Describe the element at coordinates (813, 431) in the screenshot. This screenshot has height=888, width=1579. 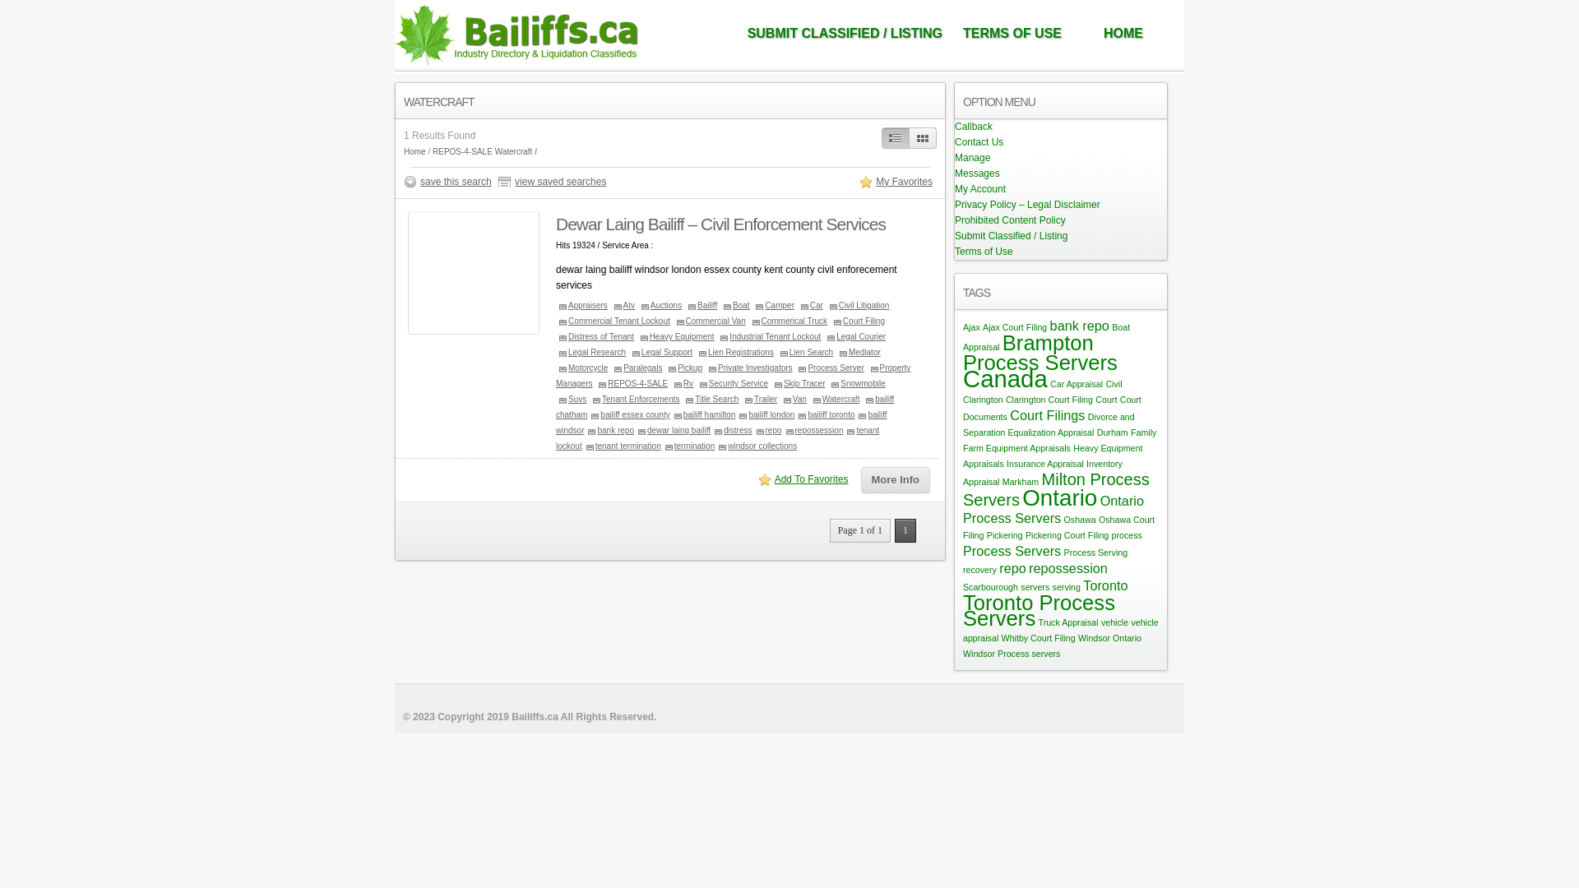
I see `repossession` at that location.